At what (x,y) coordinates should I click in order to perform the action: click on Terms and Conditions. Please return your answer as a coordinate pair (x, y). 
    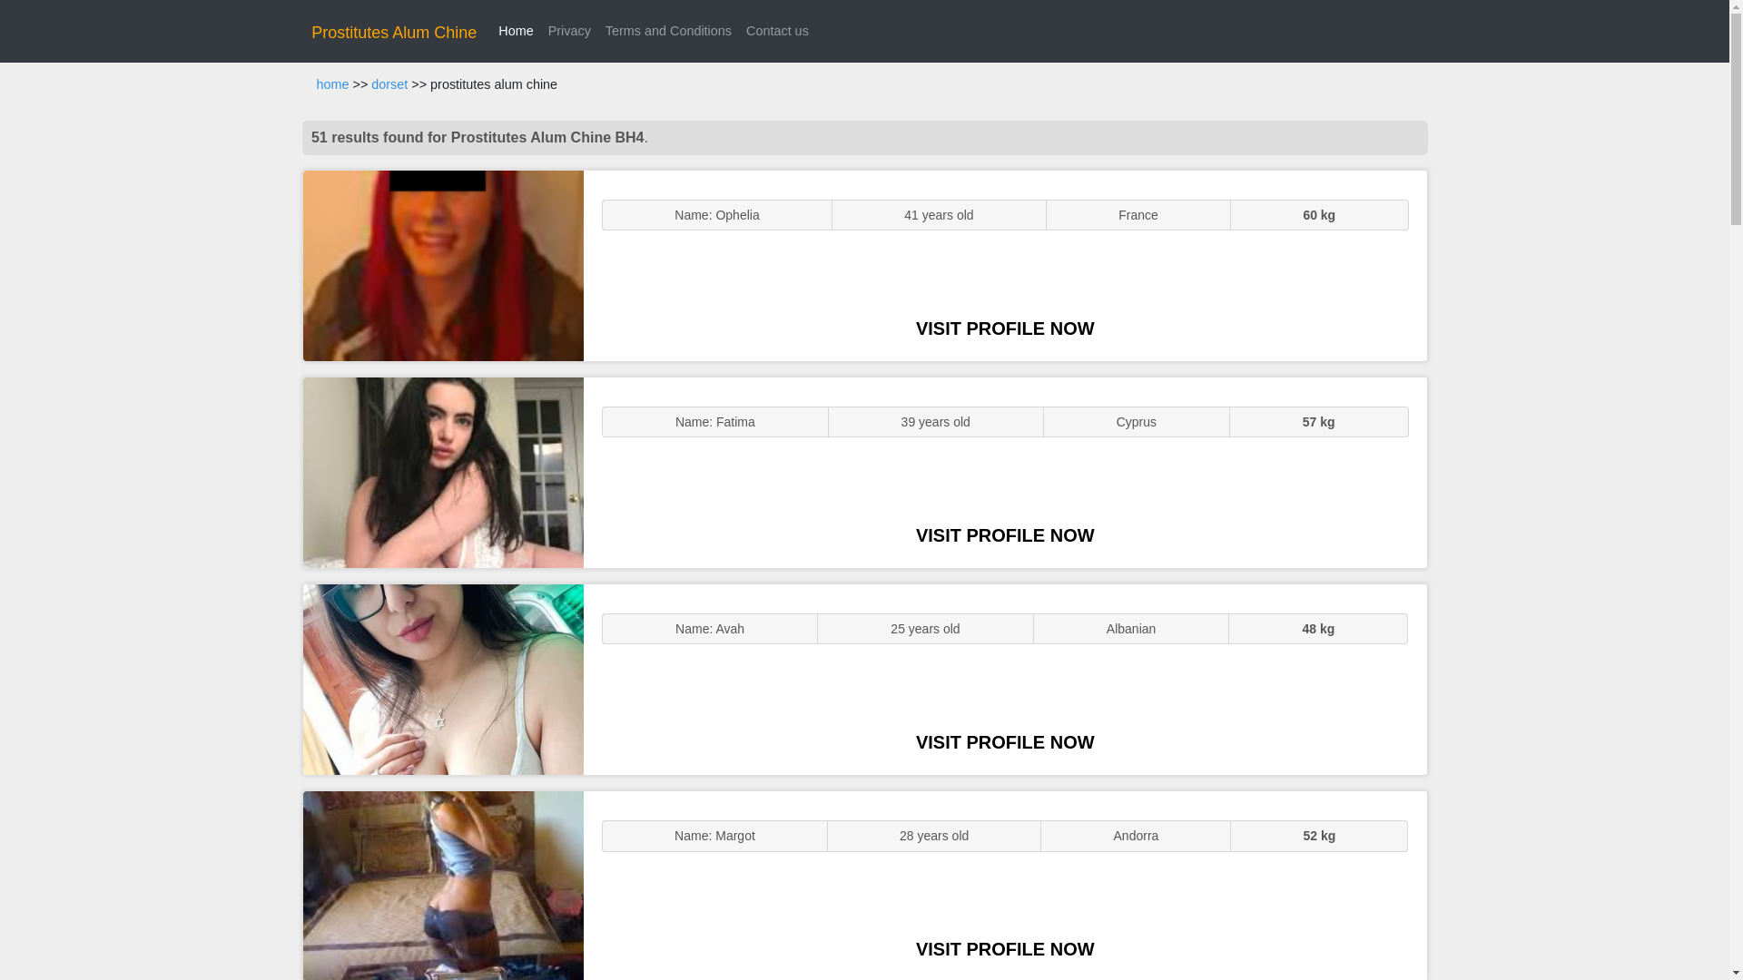
    Looking at the image, I should click on (668, 31).